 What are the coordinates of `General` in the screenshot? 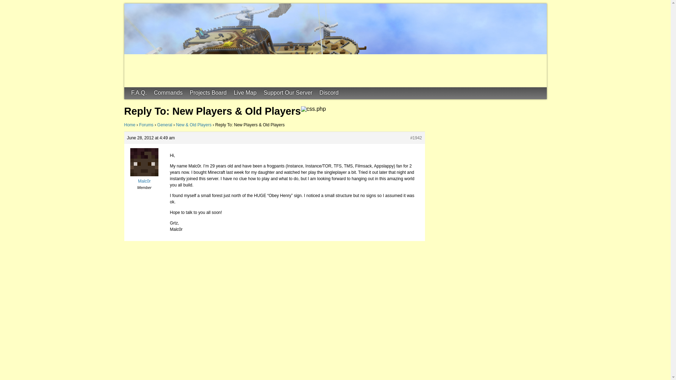 It's located at (165, 125).